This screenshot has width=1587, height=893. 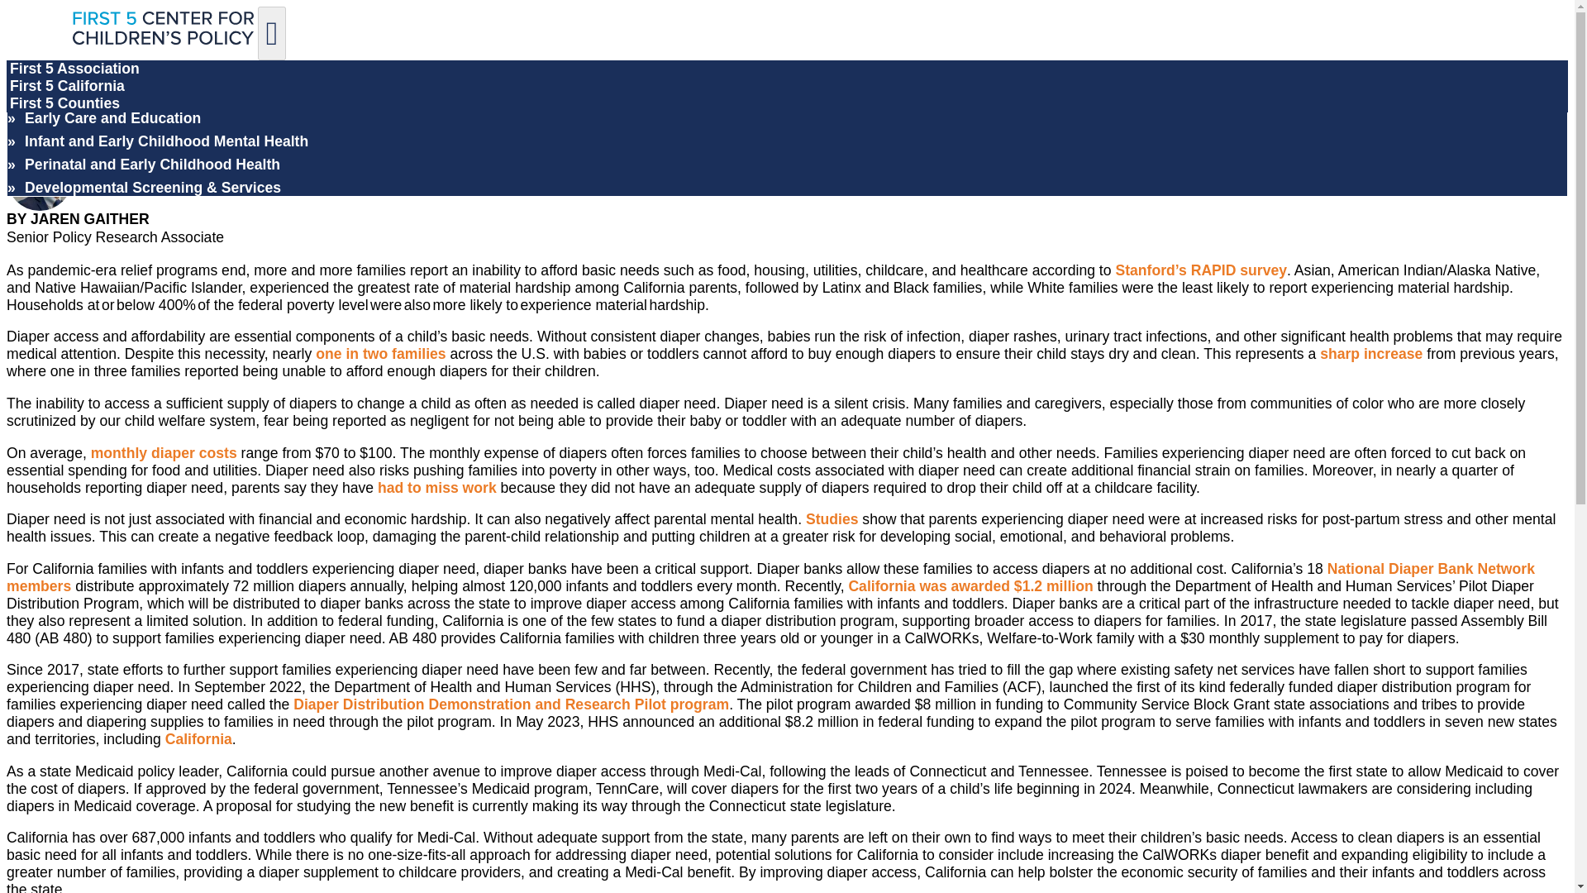 I want to click on ABOUT US, so click(x=144, y=83).